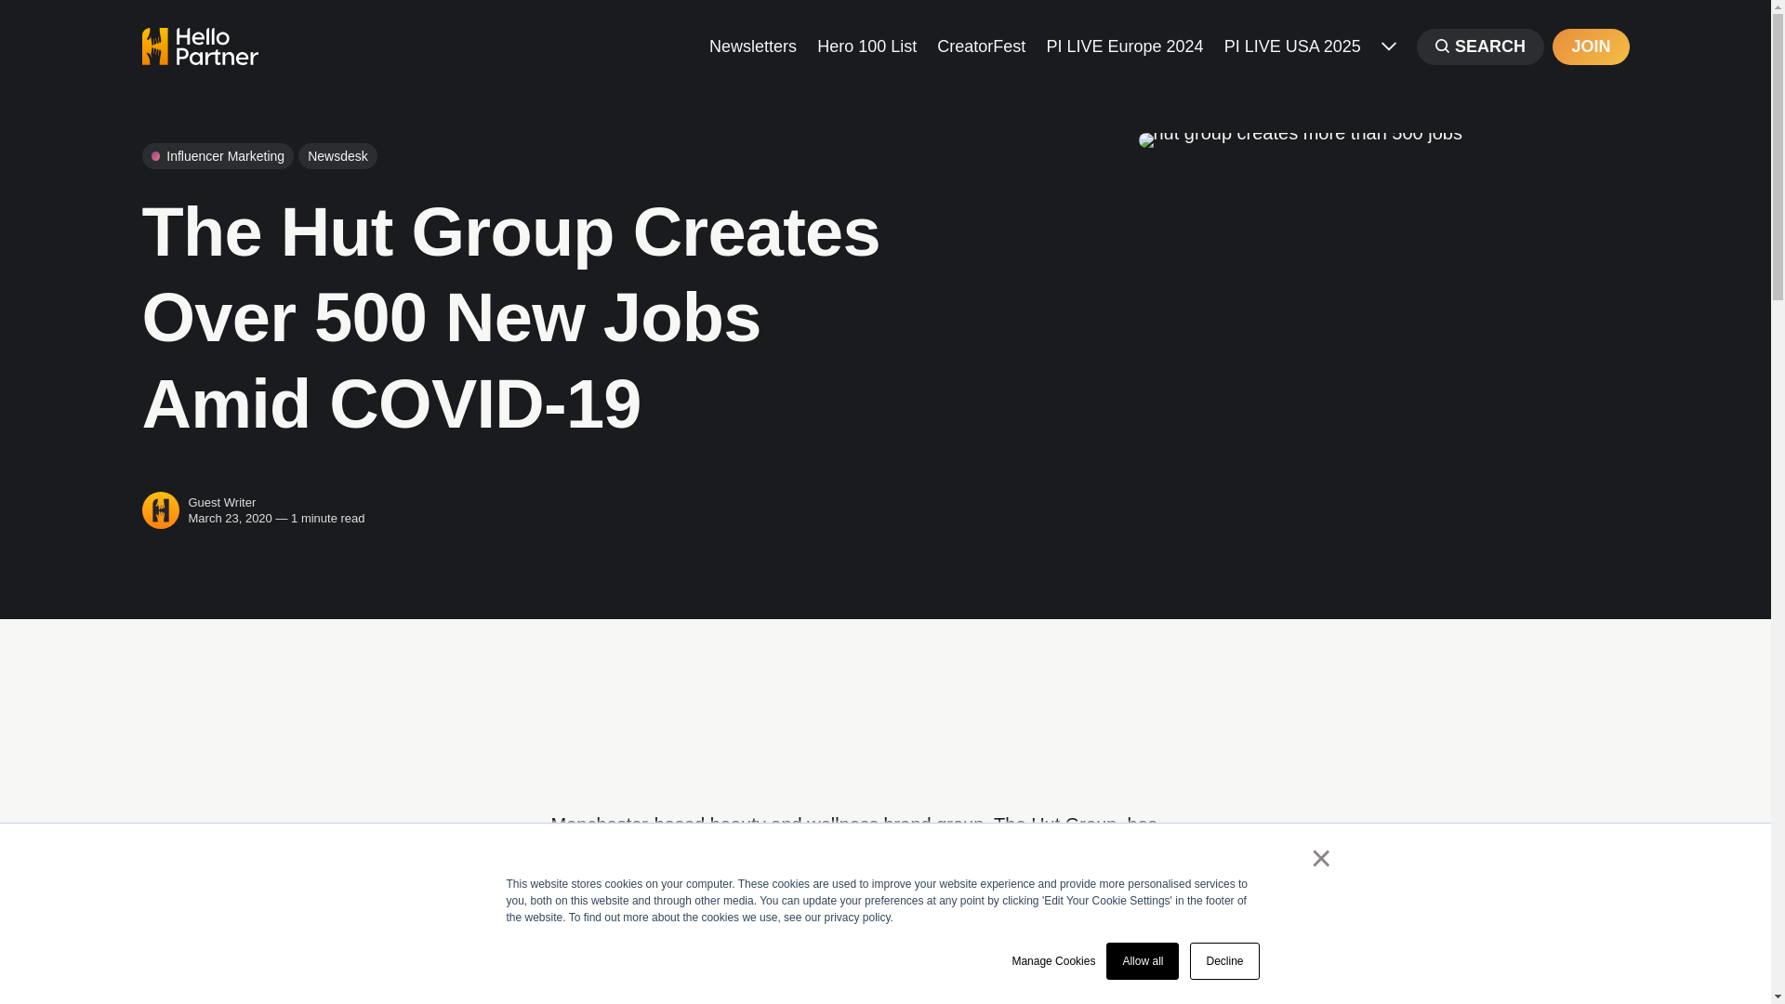  I want to click on Decline, so click(1223, 961).